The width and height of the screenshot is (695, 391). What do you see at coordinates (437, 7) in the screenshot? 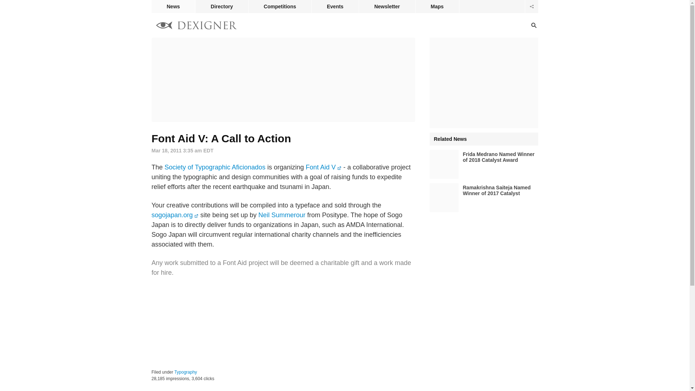
I see `Maps` at bounding box center [437, 7].